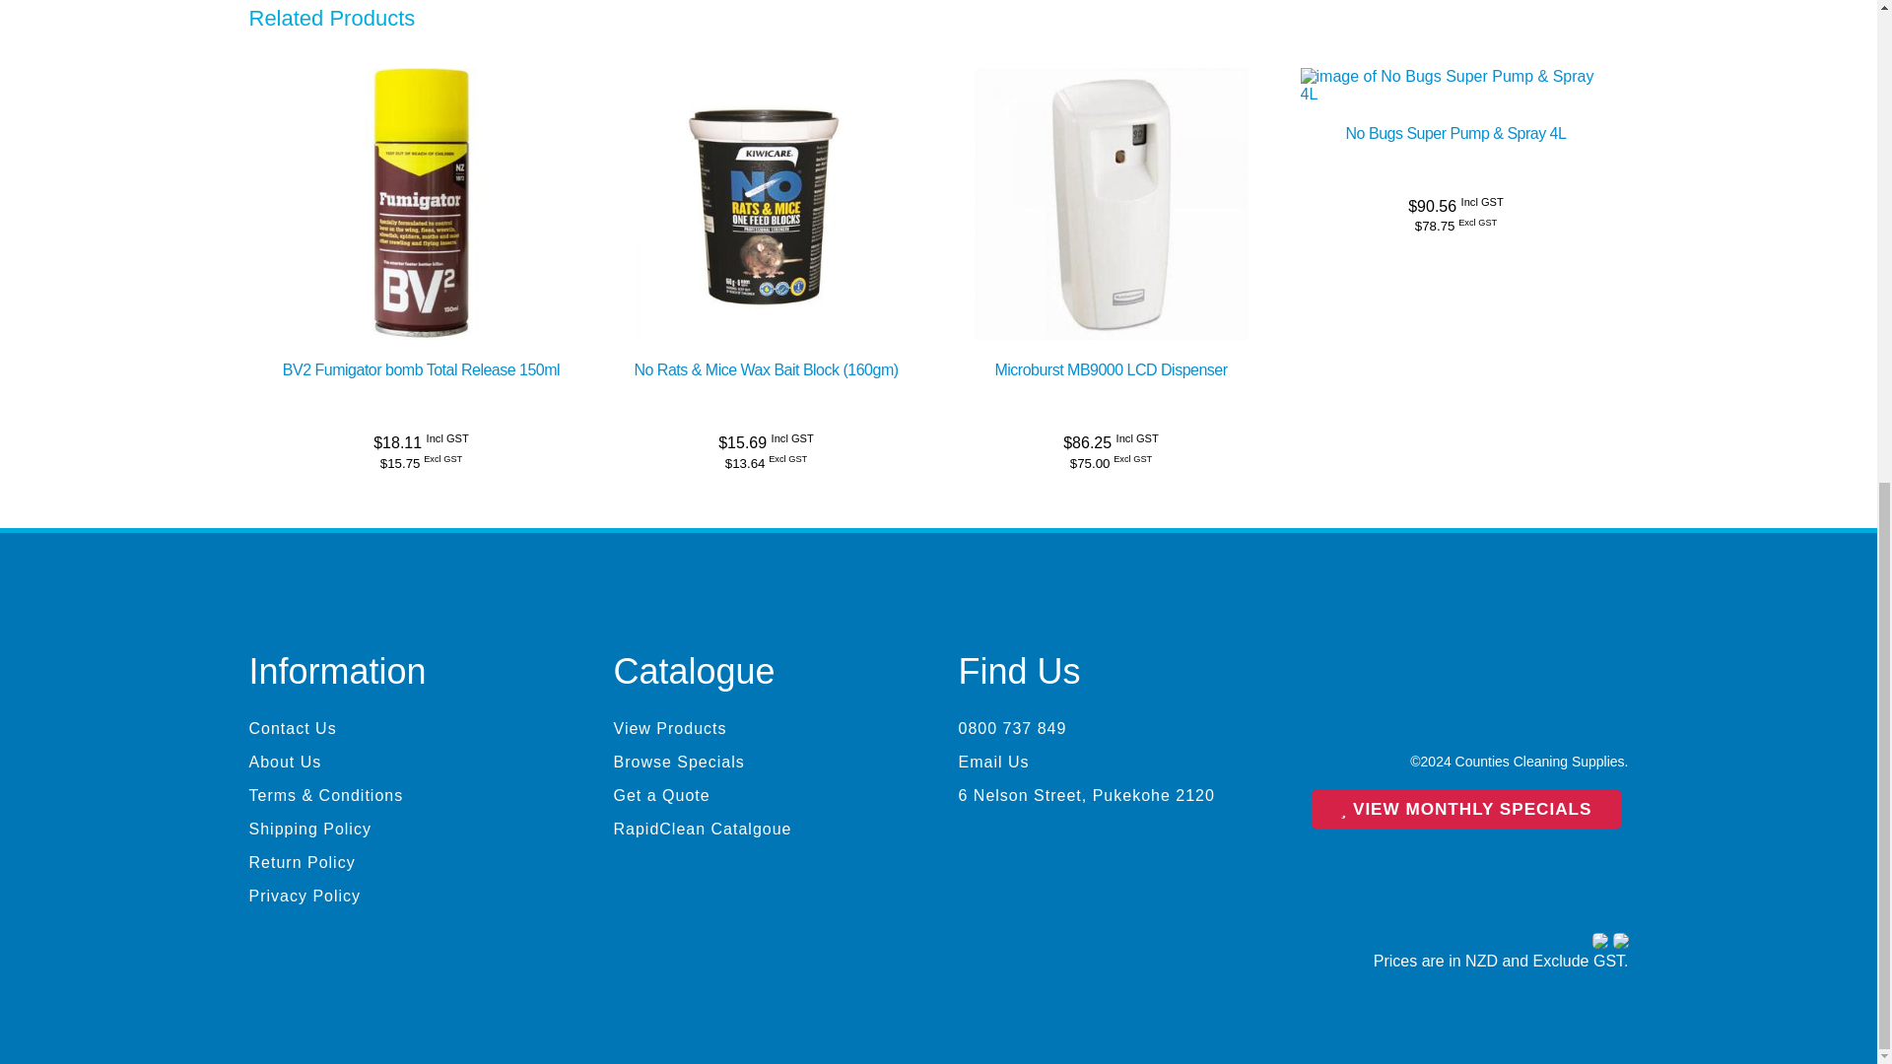 This screenshot has height=1064, width=1892. Describe the element at coordinates (400, 729) in the screenshot. I see `Contact Us` at that location.